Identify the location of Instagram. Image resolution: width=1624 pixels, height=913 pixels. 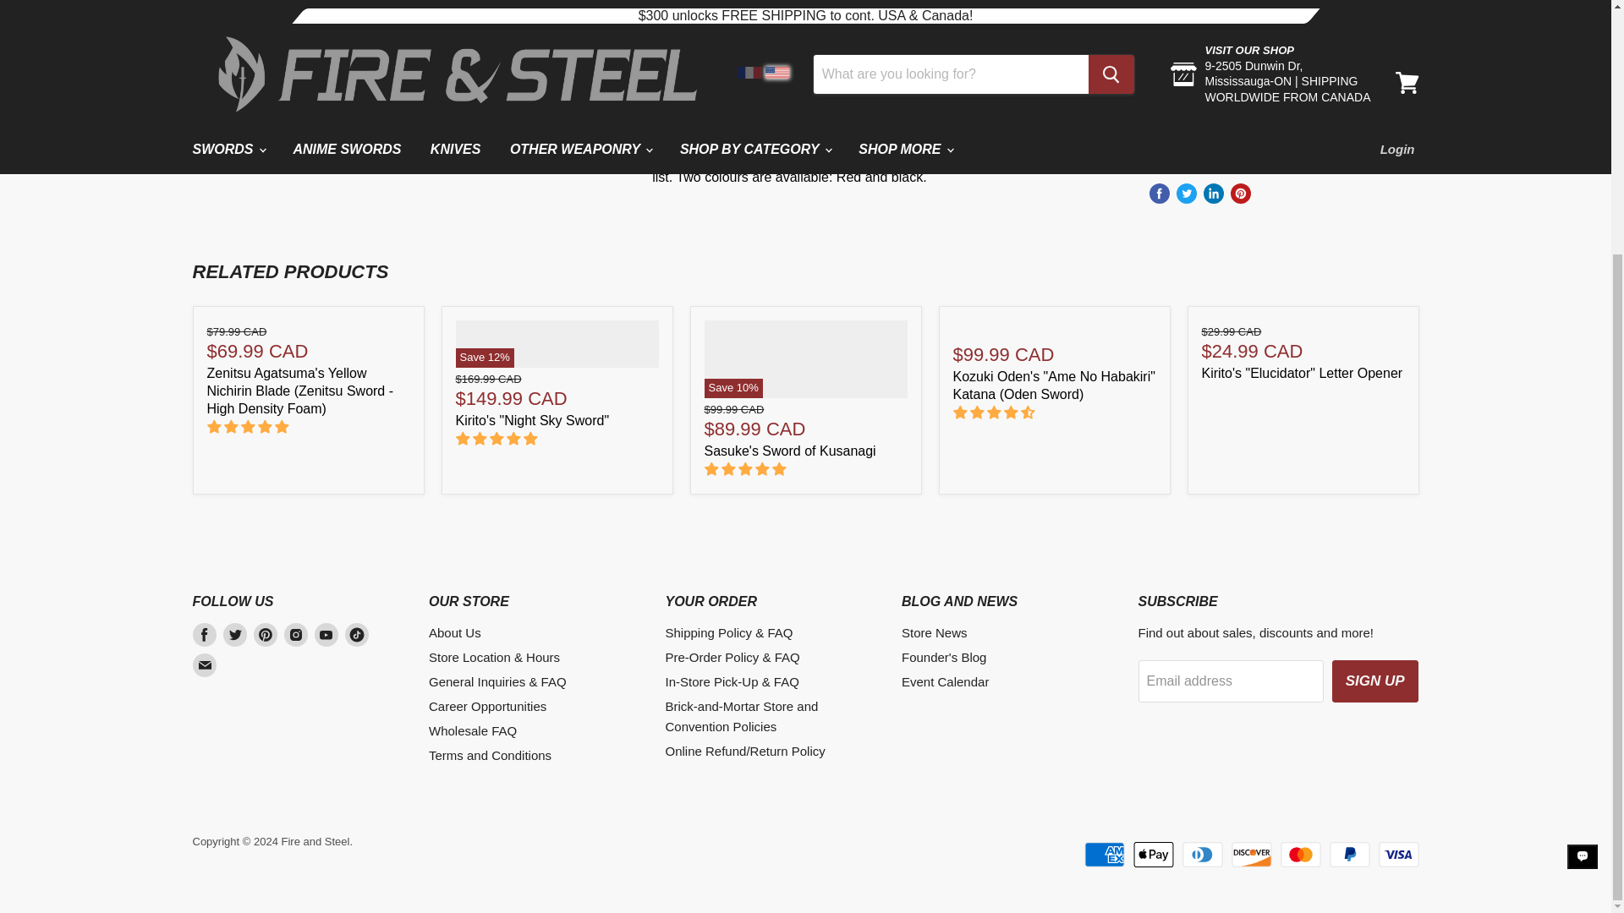
(296, 634).